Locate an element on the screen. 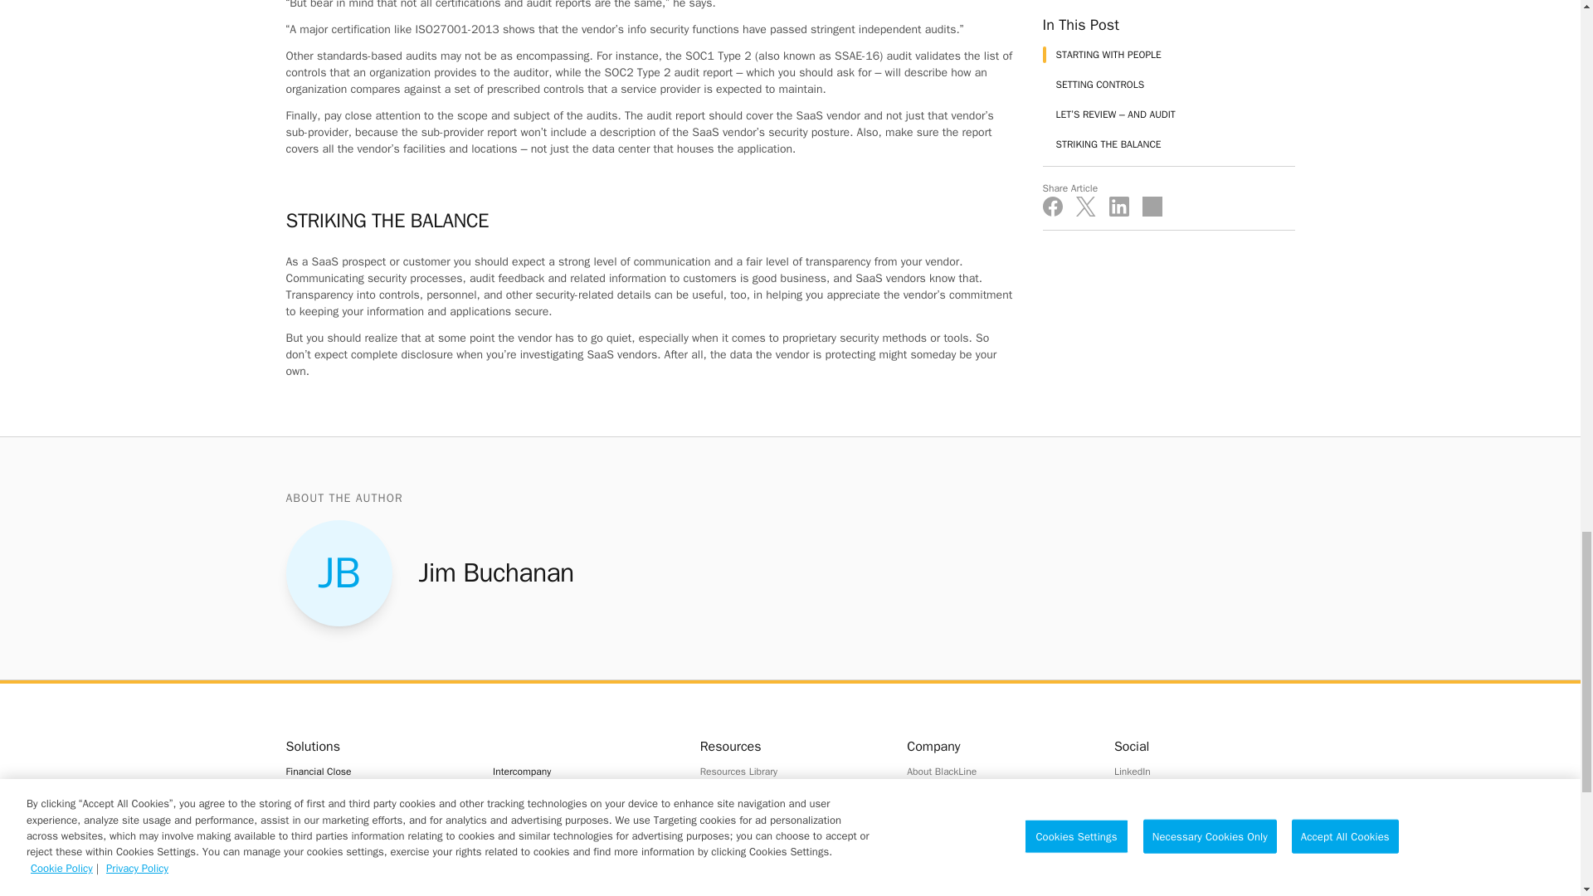  Journal Entry is located at coordinates (375, 835).